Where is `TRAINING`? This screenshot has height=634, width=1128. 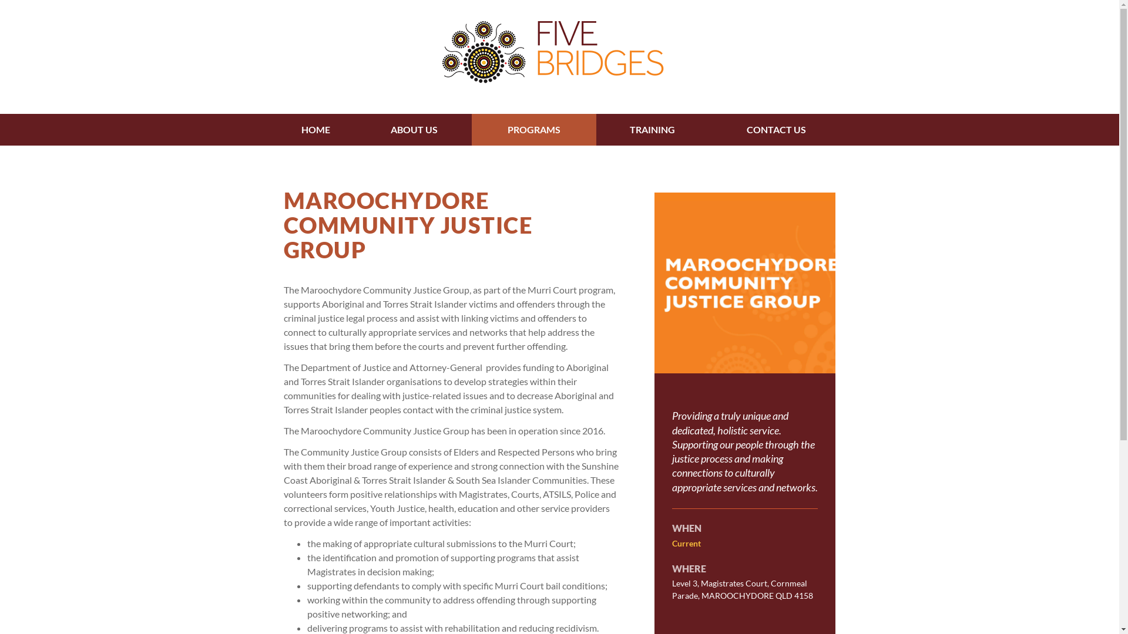 TRAINING is located at coordinates (652, 130).